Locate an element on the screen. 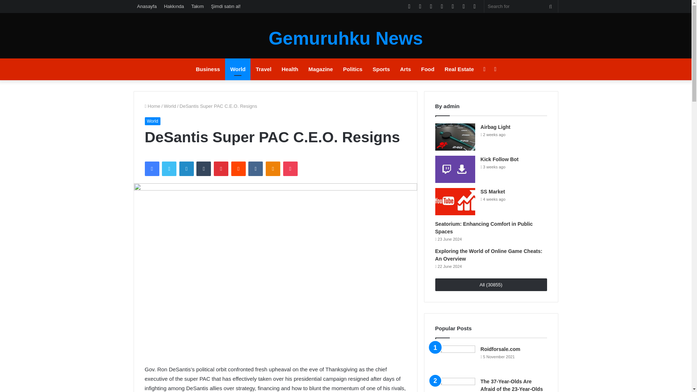  VKontakte is located at coordinates (255, 168).